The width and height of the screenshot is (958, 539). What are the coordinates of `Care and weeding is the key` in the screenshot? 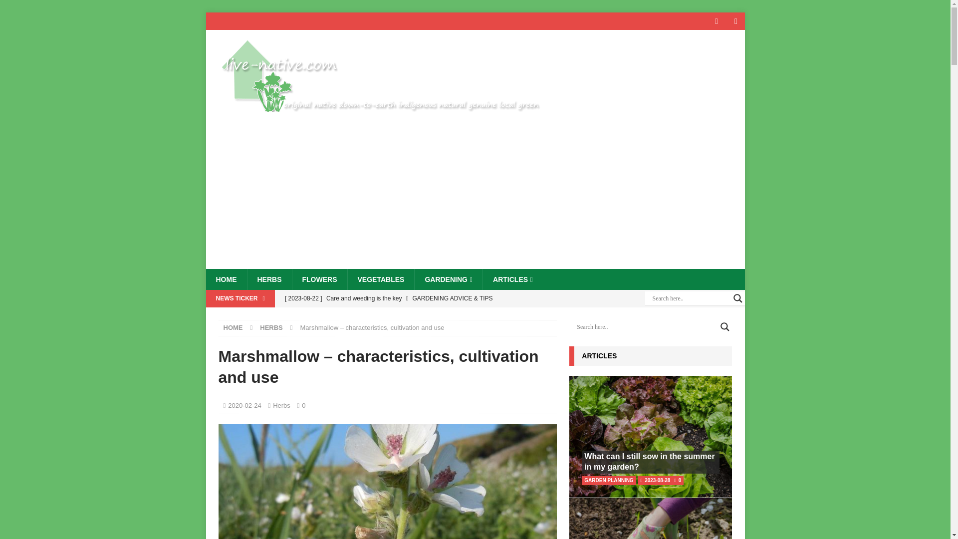 It's located at (418, 298).